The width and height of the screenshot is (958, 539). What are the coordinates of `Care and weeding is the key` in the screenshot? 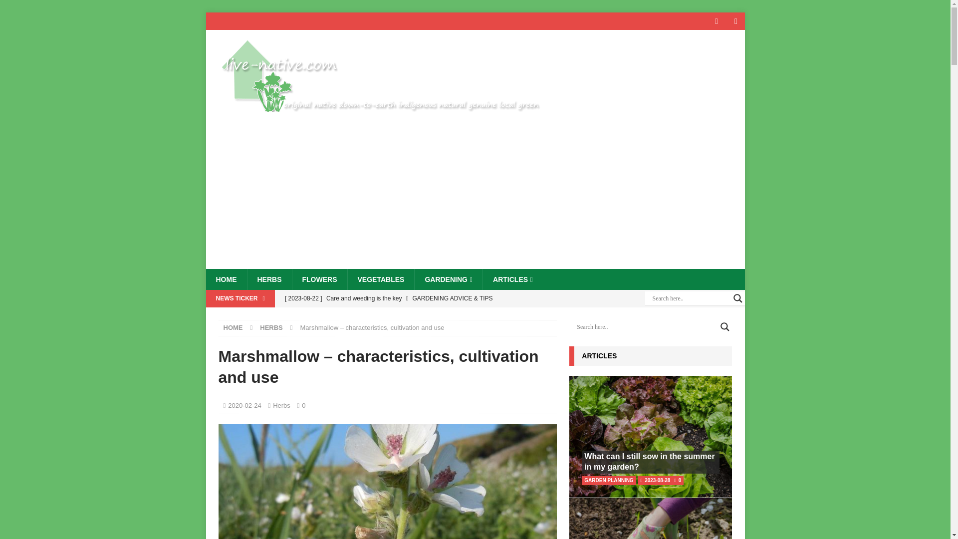 It's located at (418, 298).